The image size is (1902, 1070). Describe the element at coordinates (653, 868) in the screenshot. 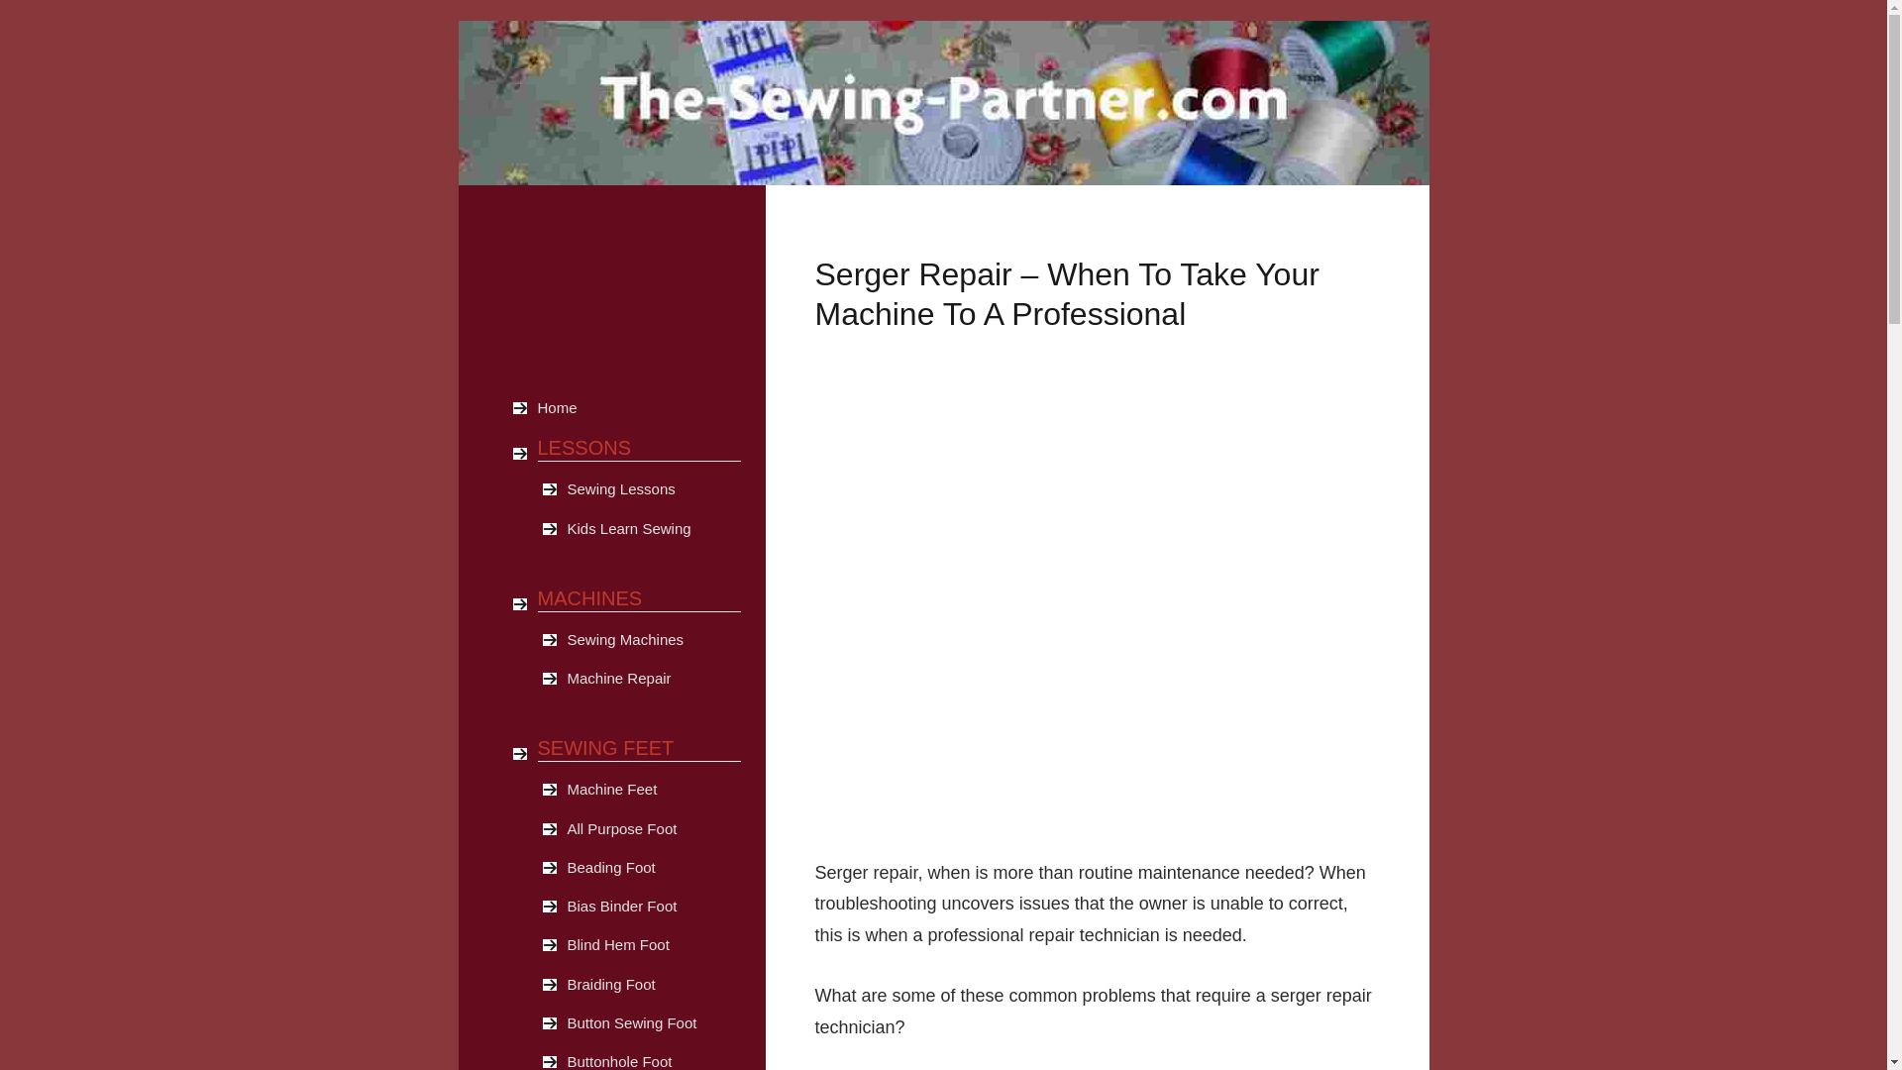

I see `Beading Foot` at that location.